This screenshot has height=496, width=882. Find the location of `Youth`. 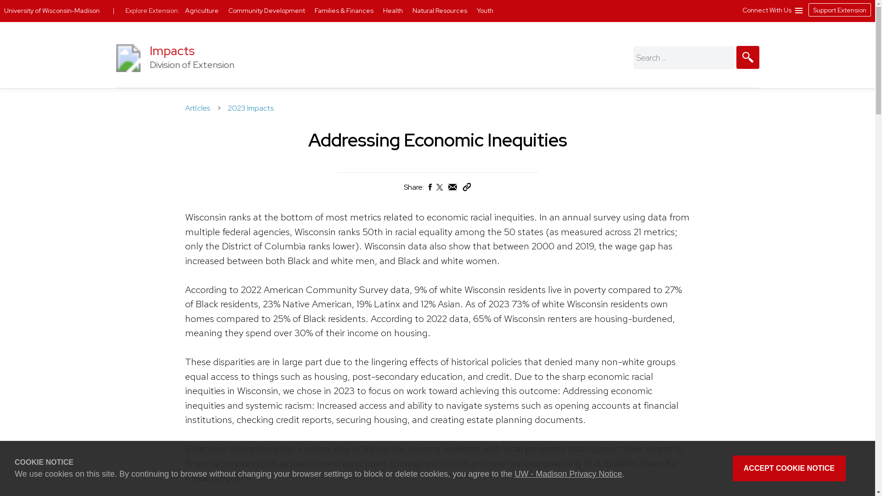

Youth is located at coordinates (485, 11).